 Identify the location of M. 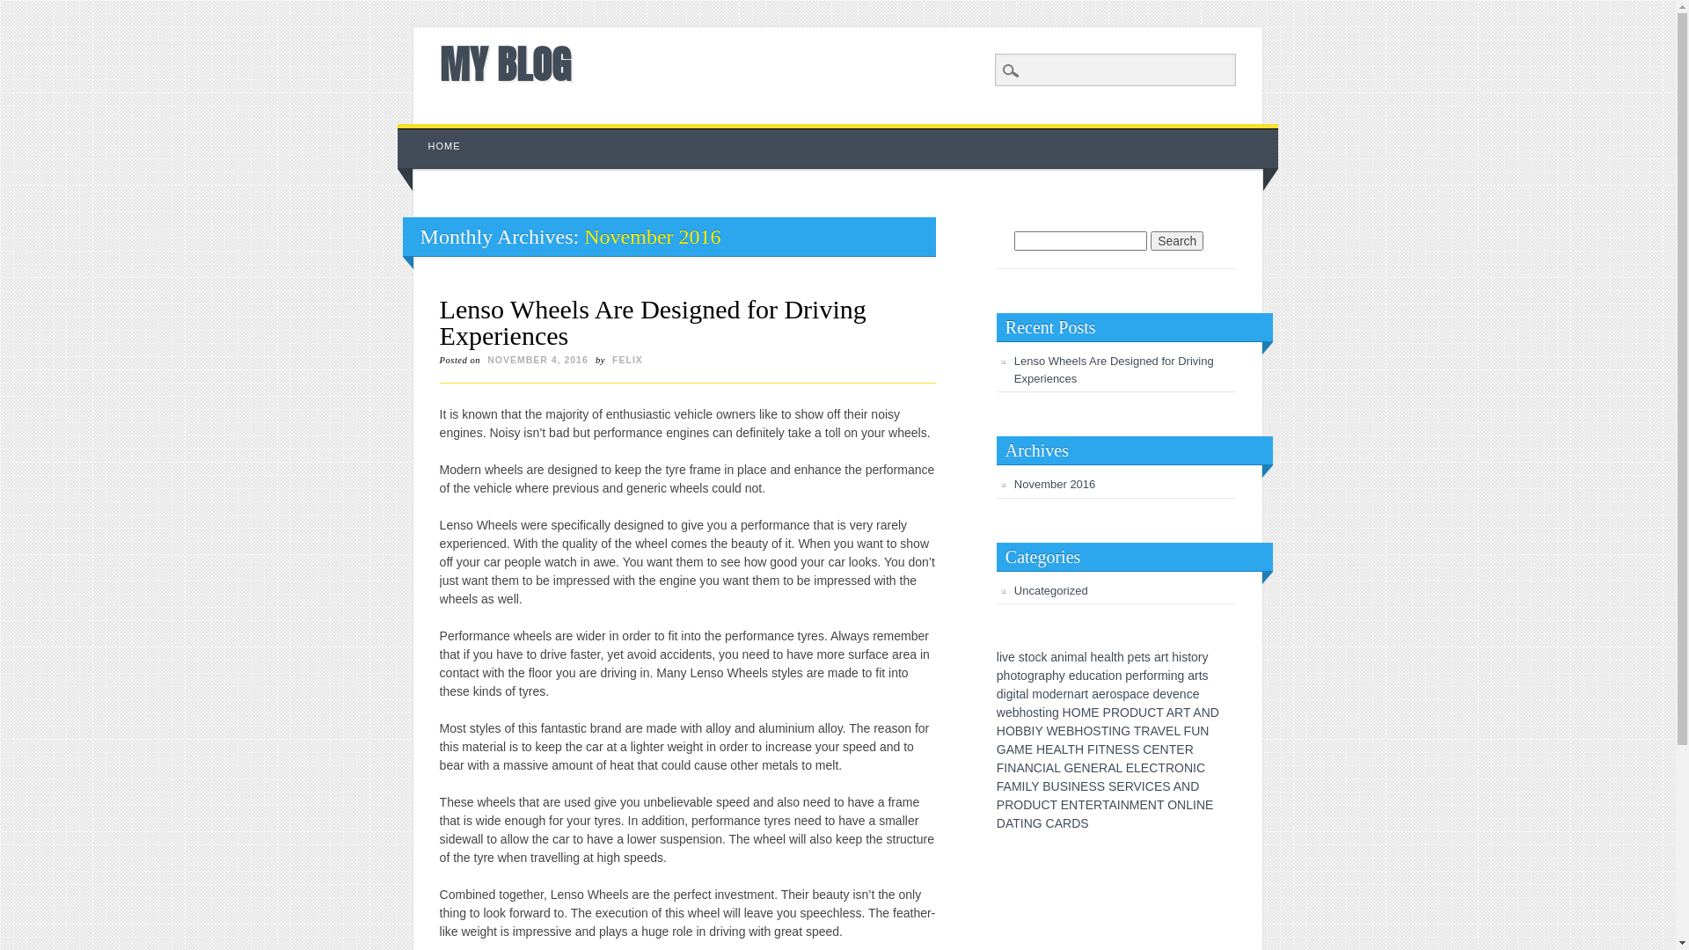
(1020, 749).